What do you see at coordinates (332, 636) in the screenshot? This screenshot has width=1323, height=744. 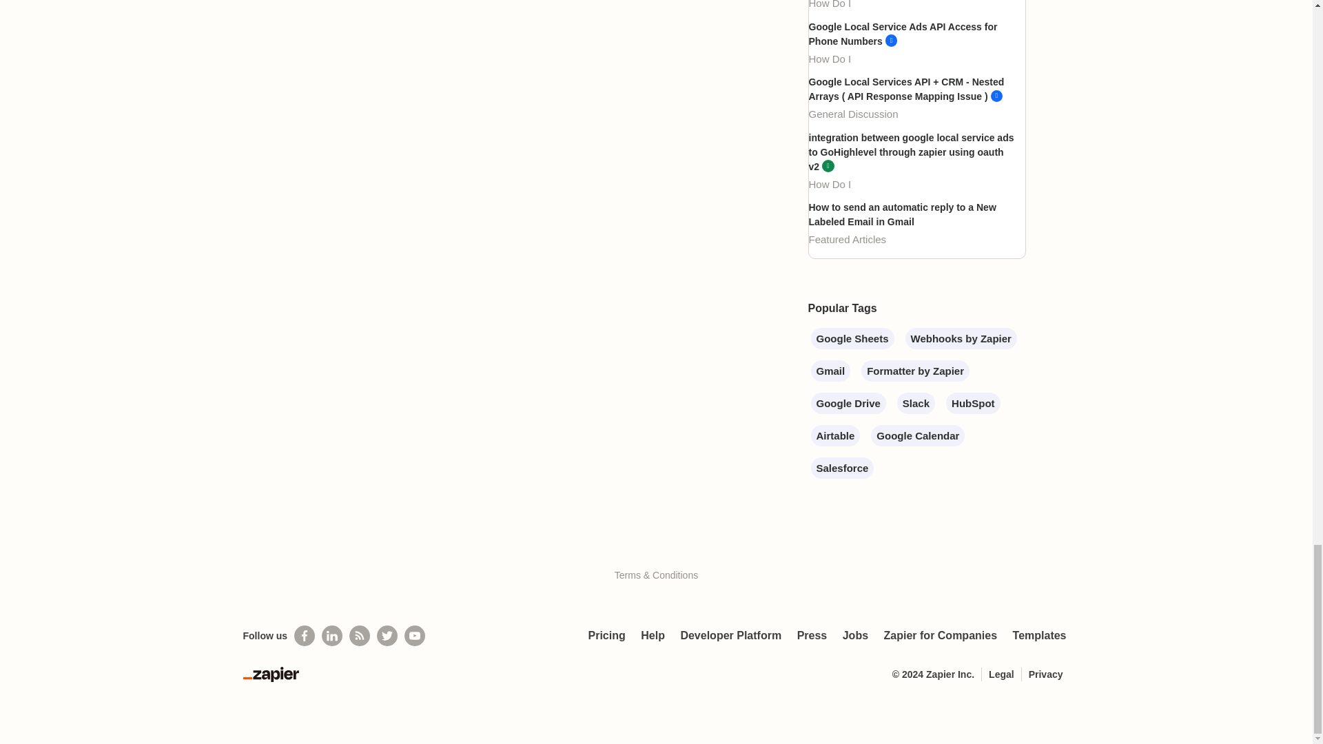 I see `Follow us on LinkedIn` at bounding box center [332, 636].